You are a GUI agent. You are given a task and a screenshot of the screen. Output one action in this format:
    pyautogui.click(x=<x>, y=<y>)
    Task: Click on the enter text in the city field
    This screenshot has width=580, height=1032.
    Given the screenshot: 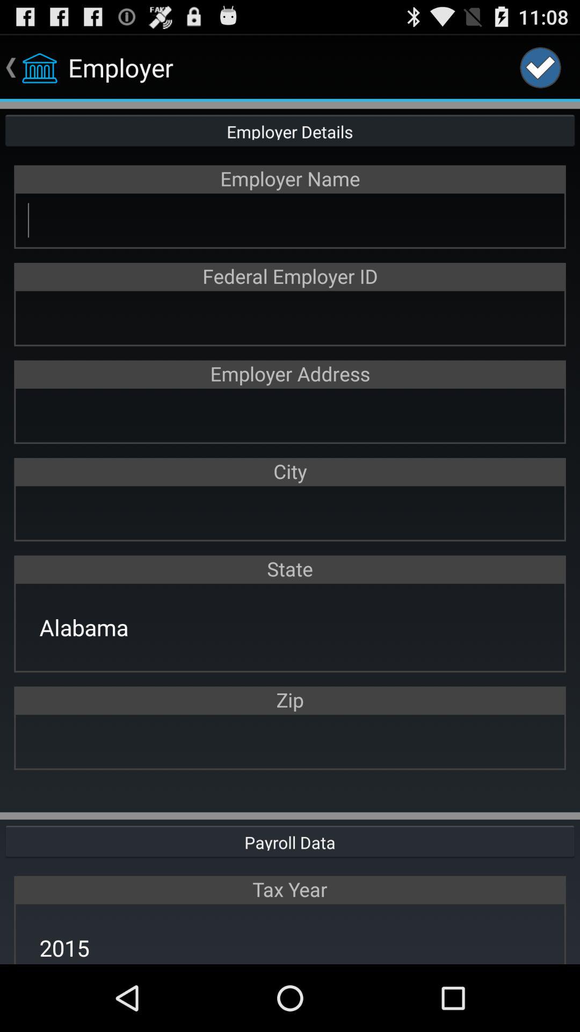 What is the action you would take?
    pyautogui.click(x=290, y=513)
    